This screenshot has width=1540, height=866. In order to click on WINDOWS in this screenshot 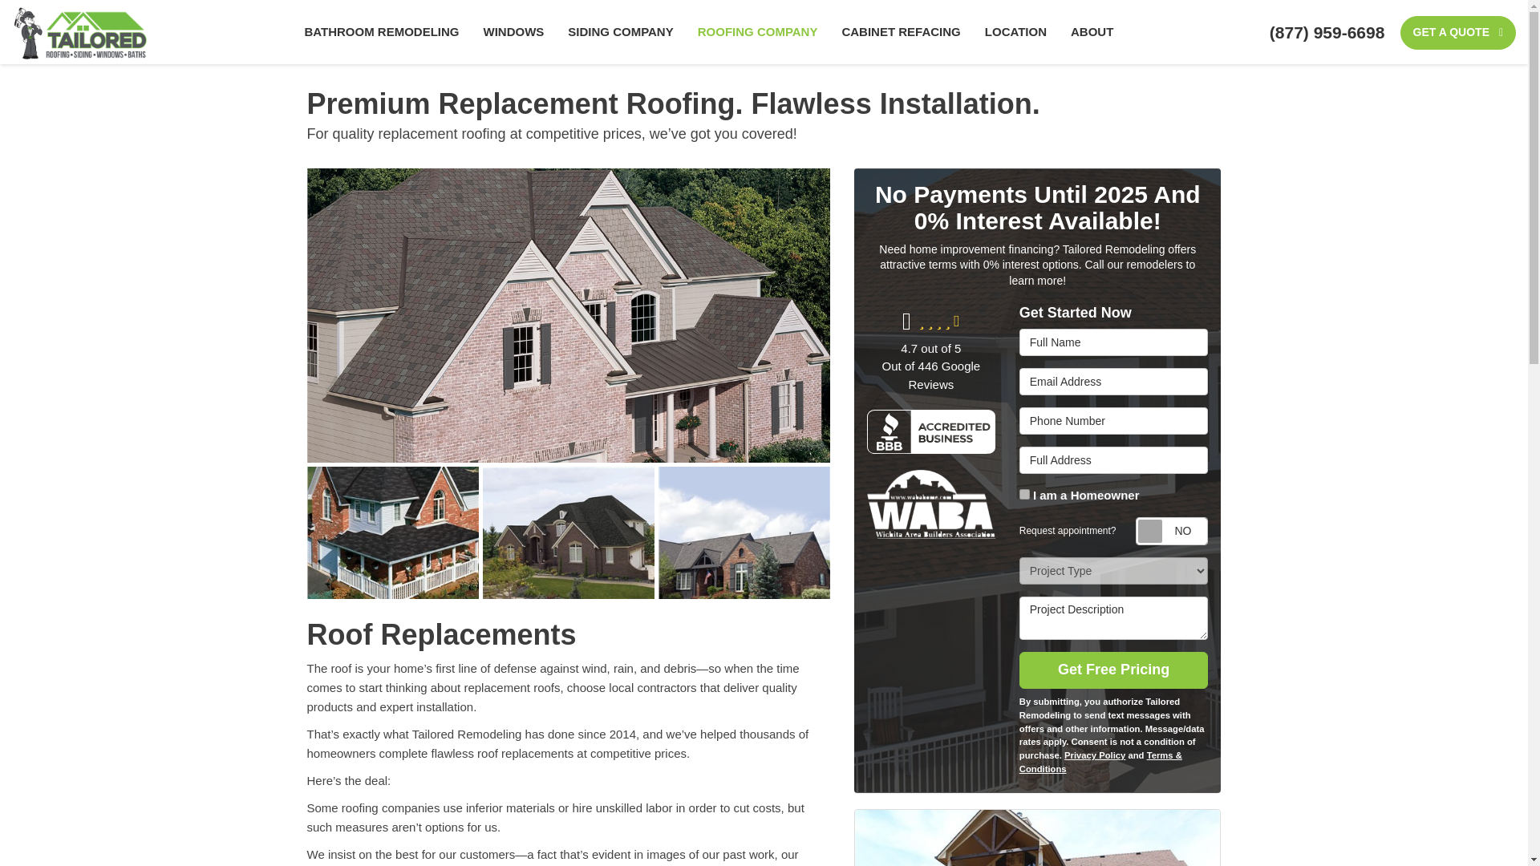, I will do `click(513, 32)`.